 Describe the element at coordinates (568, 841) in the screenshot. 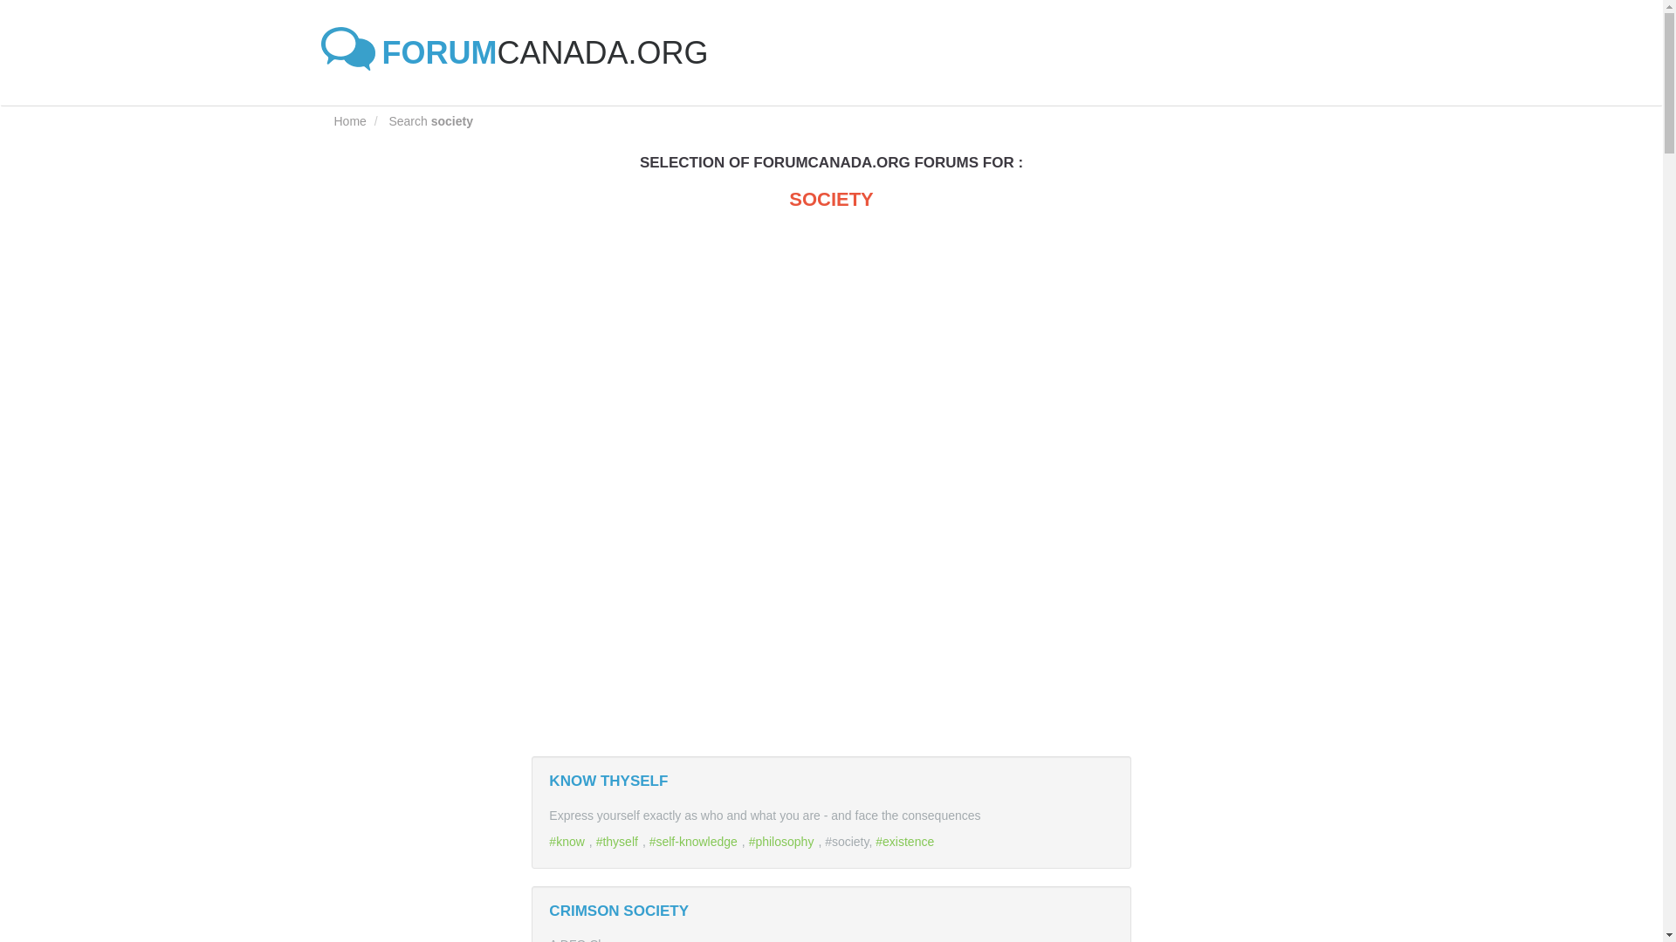

I see `know` at that location.